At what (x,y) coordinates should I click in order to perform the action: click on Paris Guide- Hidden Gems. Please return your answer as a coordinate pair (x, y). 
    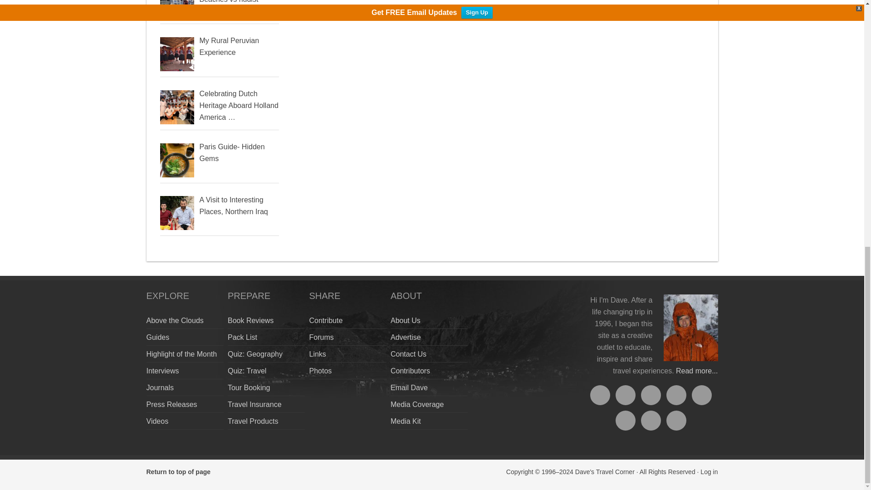
    Looking at the image, I should click on (232, 152).